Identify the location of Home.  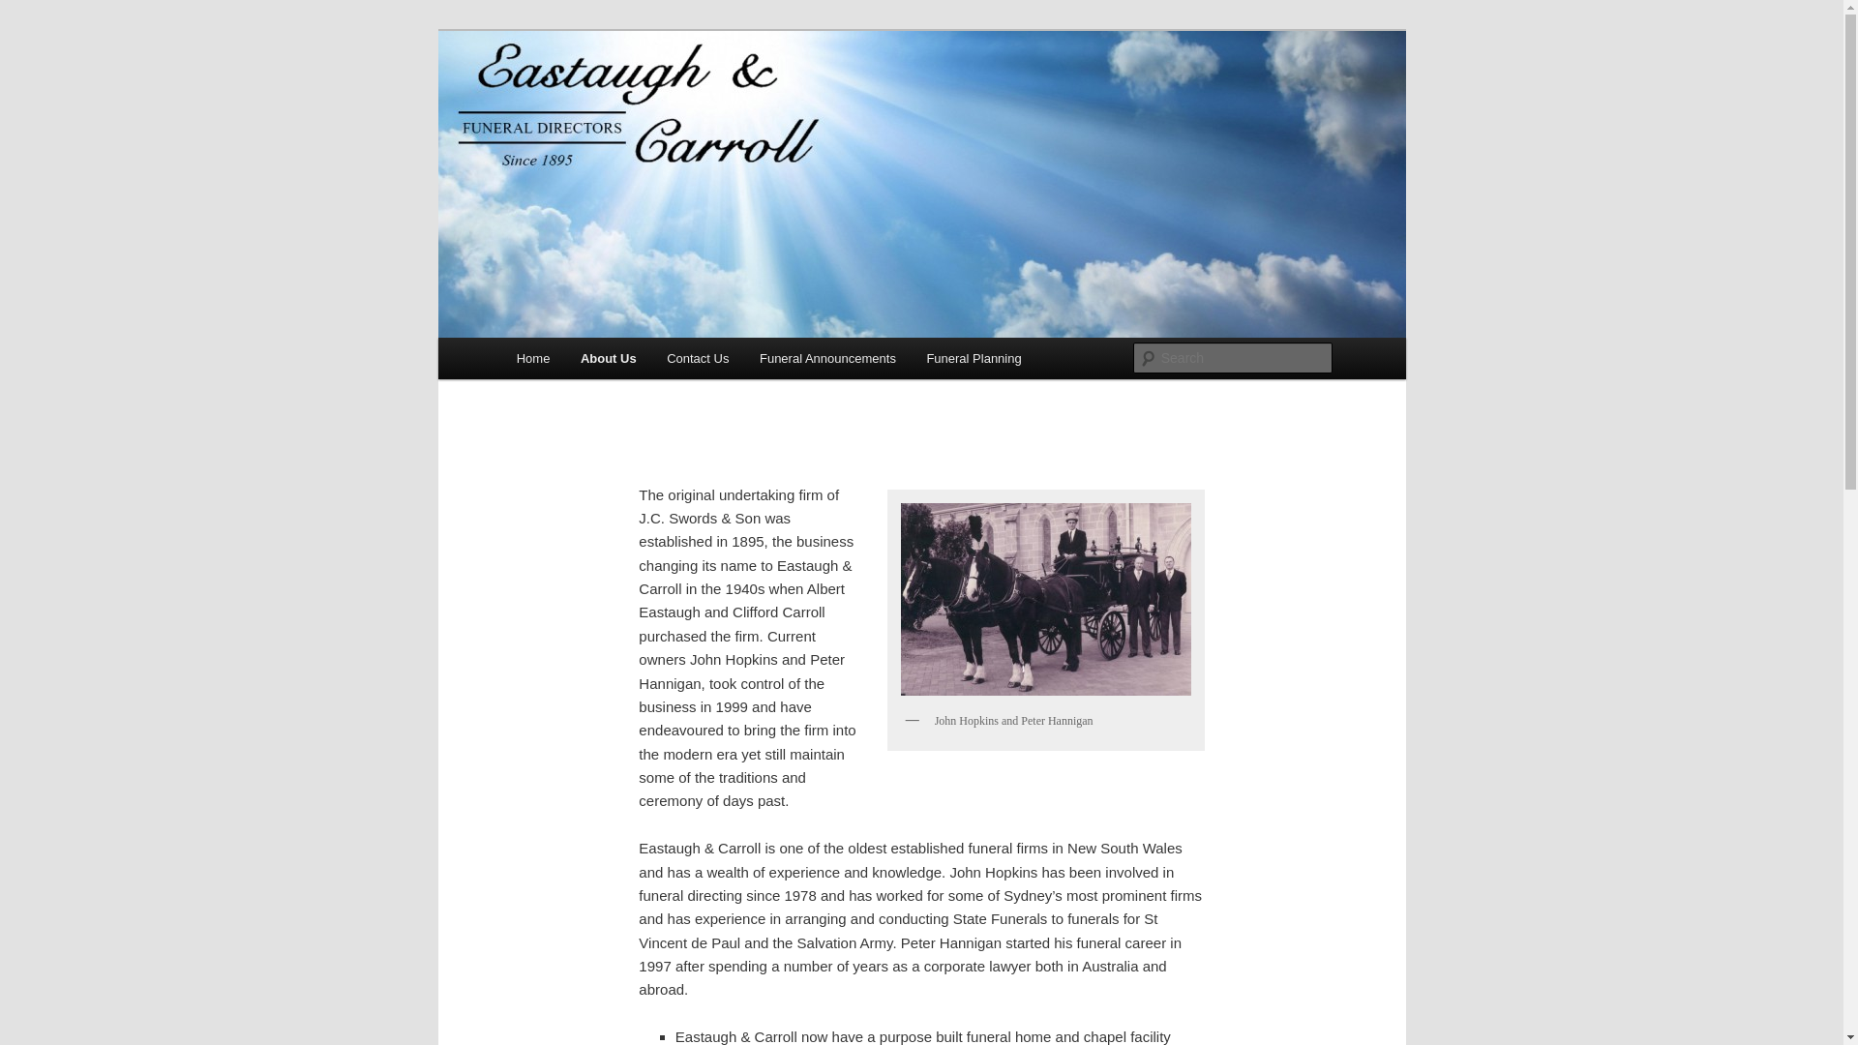
(533, 358).